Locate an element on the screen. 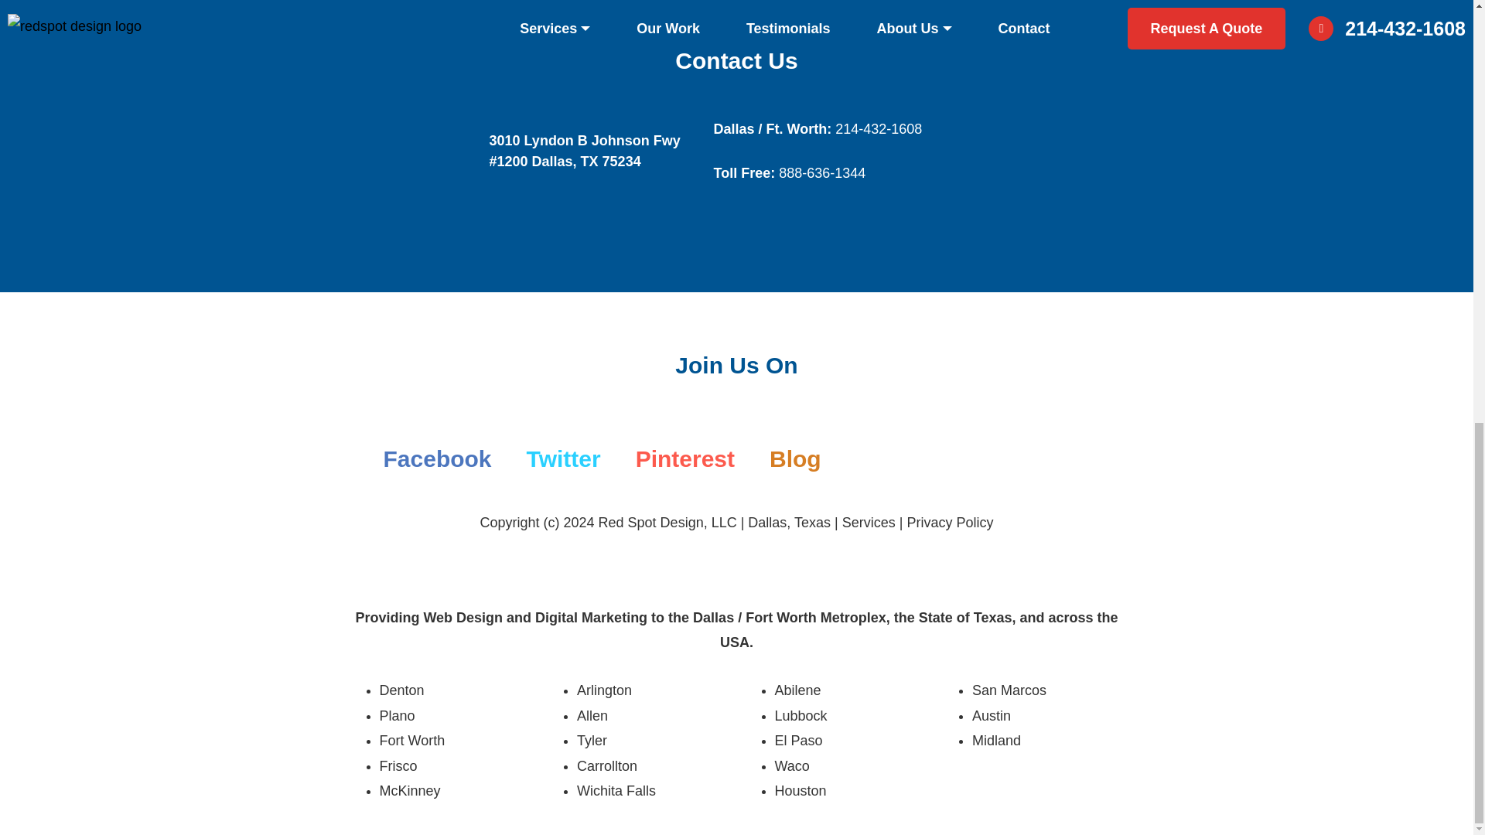 Image resolution: width=1485 pixels, height=835 pixels. Web Design Firm Plano Texas is located at coordinates (396, 716).